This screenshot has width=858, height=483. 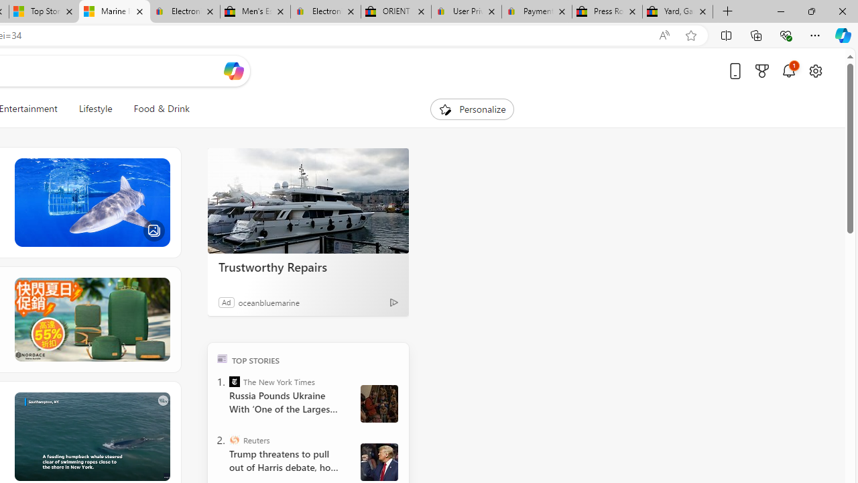 What do you see at coordinates (235, 381) in the screenshot?
I see `The New York Times` at bounding box center [235, 381].